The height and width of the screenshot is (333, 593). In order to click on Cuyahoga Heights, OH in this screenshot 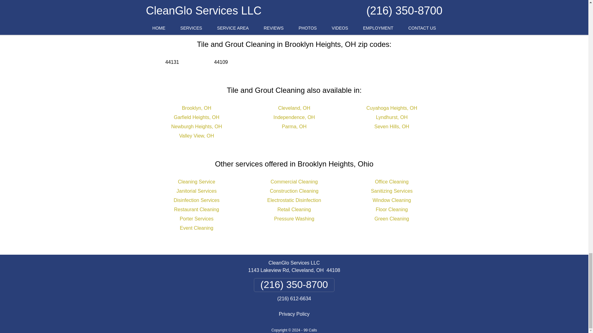, I will do `click(392, 108)`.